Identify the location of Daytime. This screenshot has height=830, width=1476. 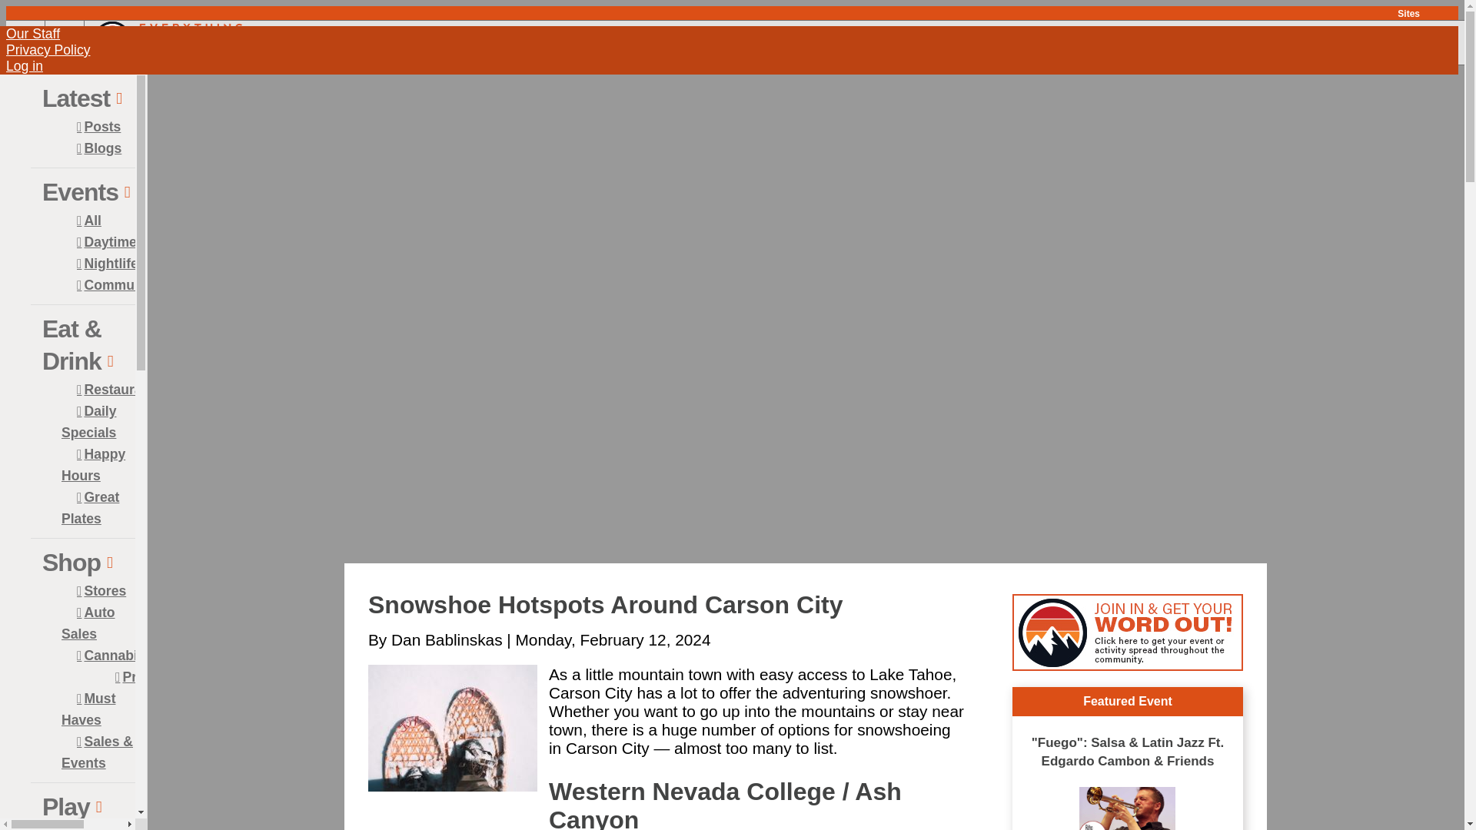
(106, 242).